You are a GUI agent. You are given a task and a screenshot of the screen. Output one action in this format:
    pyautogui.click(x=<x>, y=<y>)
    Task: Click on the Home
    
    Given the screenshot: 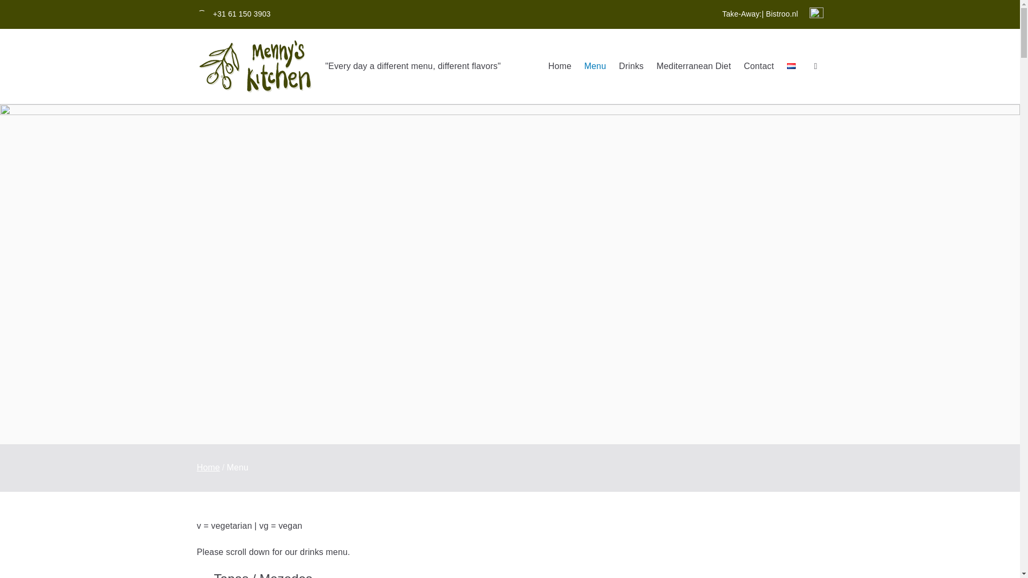 What is the action you would take?
    pyautogui.click(x=208, y=468)
    